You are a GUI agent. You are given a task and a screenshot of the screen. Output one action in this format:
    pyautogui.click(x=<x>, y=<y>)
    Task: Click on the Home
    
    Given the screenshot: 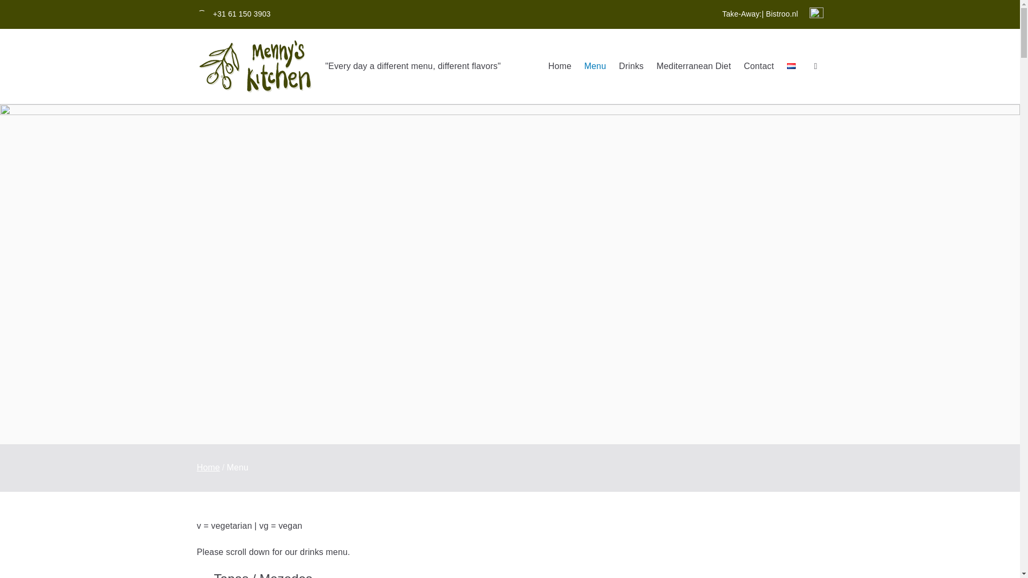 What is the action you would take?
    pyautogui.click(x=208, y=468)
    